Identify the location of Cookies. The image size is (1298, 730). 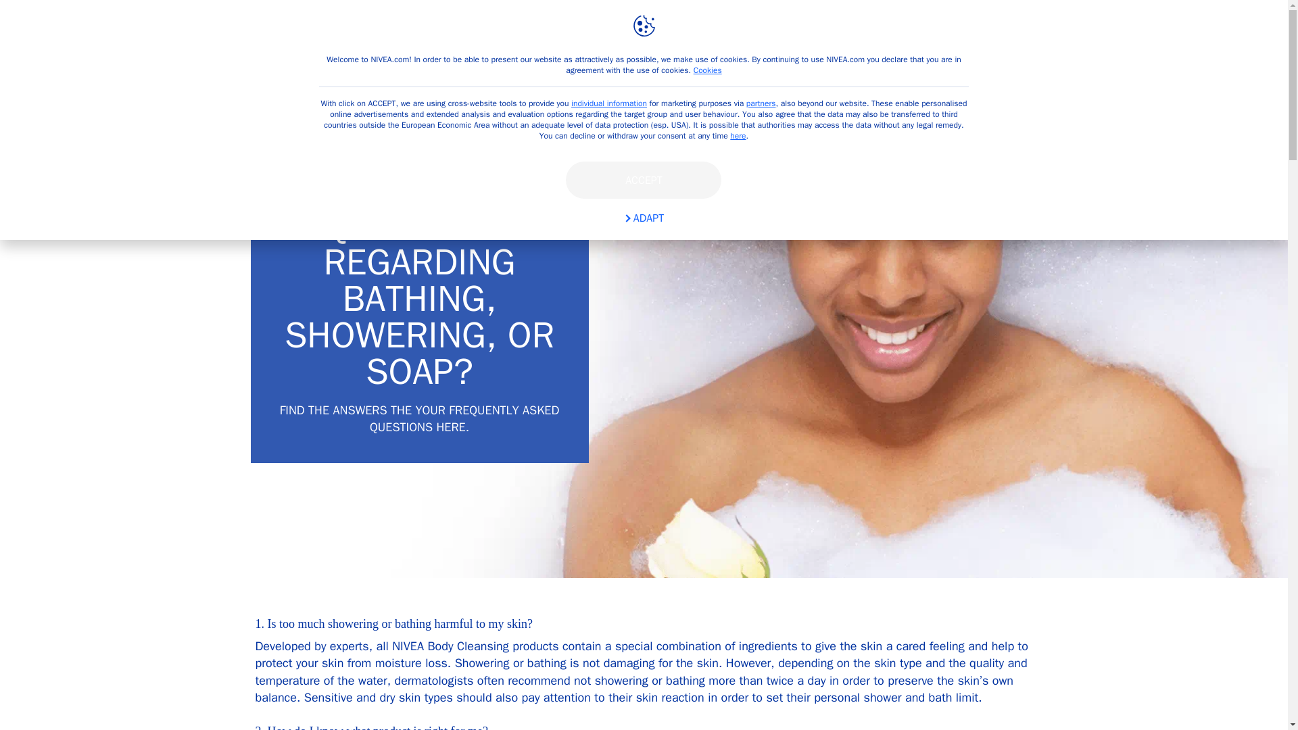
(707, 70).